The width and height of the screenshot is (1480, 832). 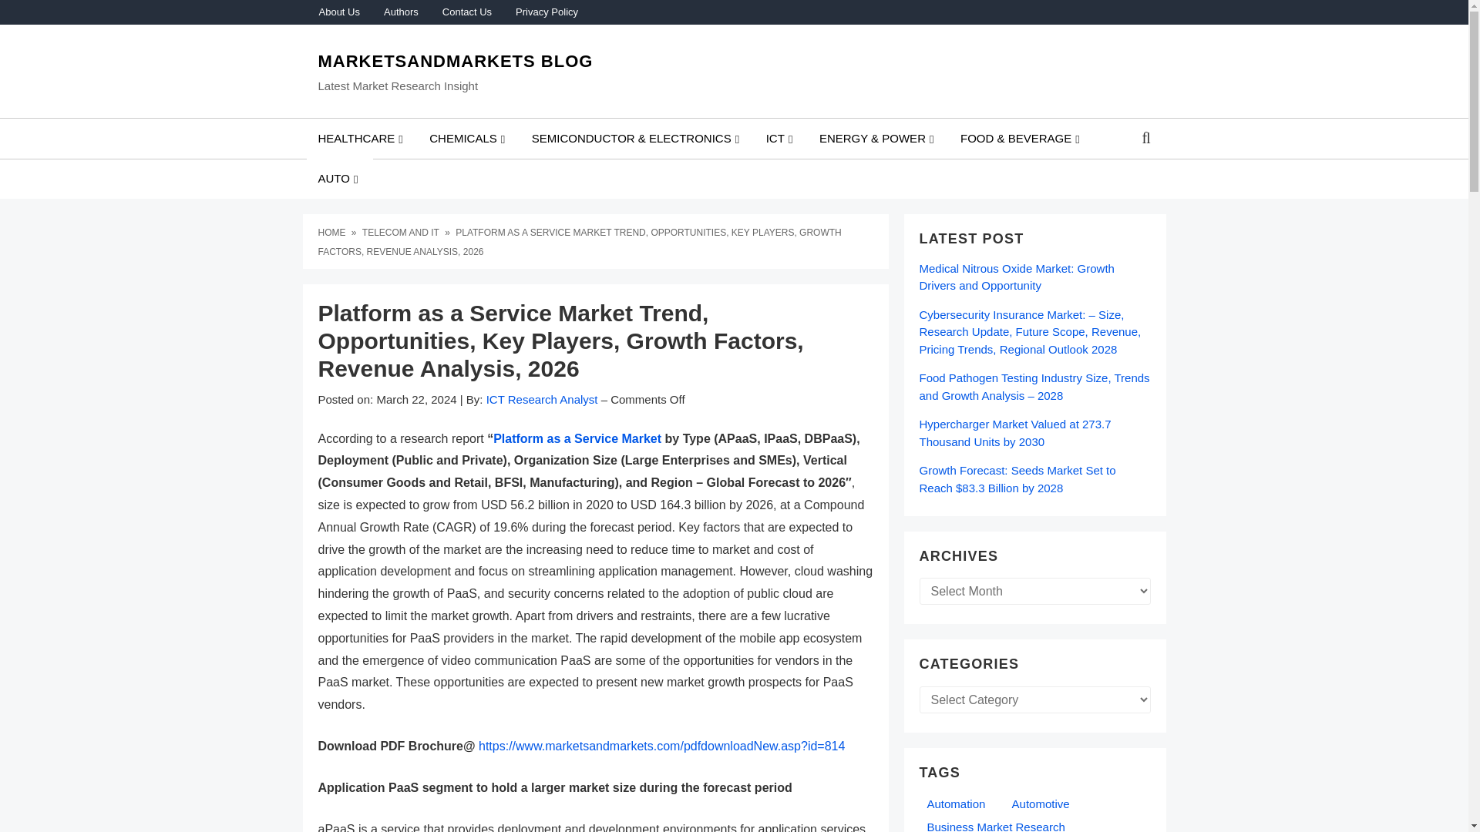 I want to click on MARKETSANDMARKETS BLOG, so click(x=455, y=61).